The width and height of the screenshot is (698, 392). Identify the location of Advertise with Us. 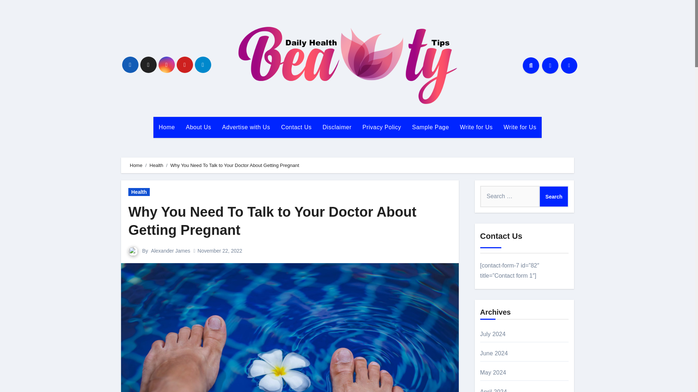
(246, 127).